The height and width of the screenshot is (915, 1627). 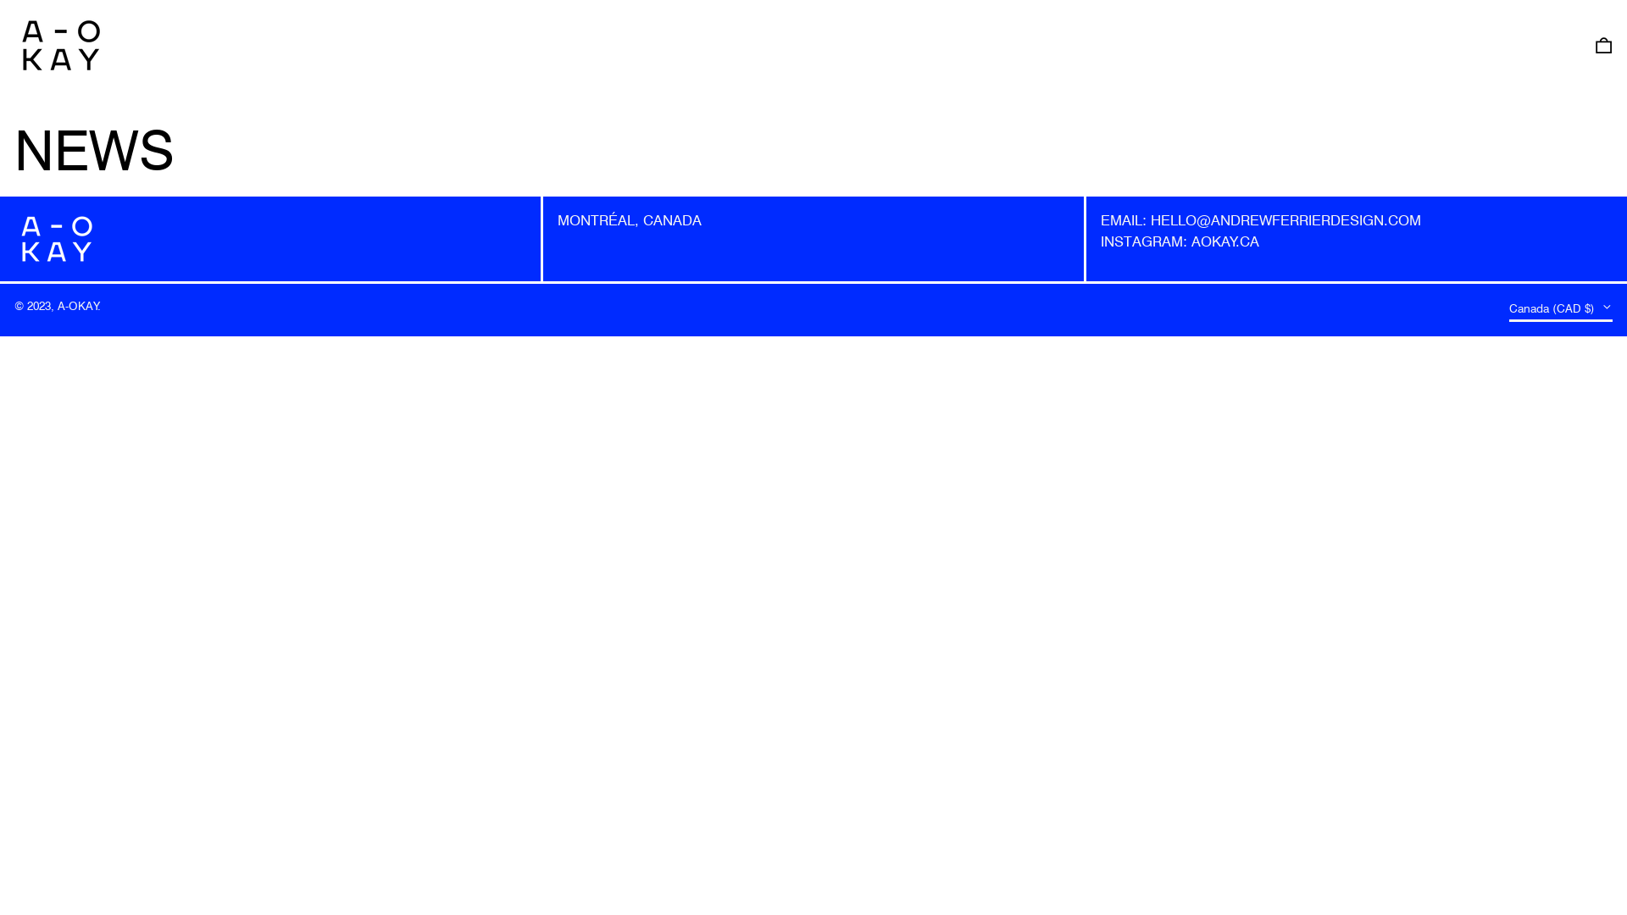 What do you see at coordinates (1603, 45) in the screenshot?
I see `0 ITEMS` at bounding box center [1603, 45].